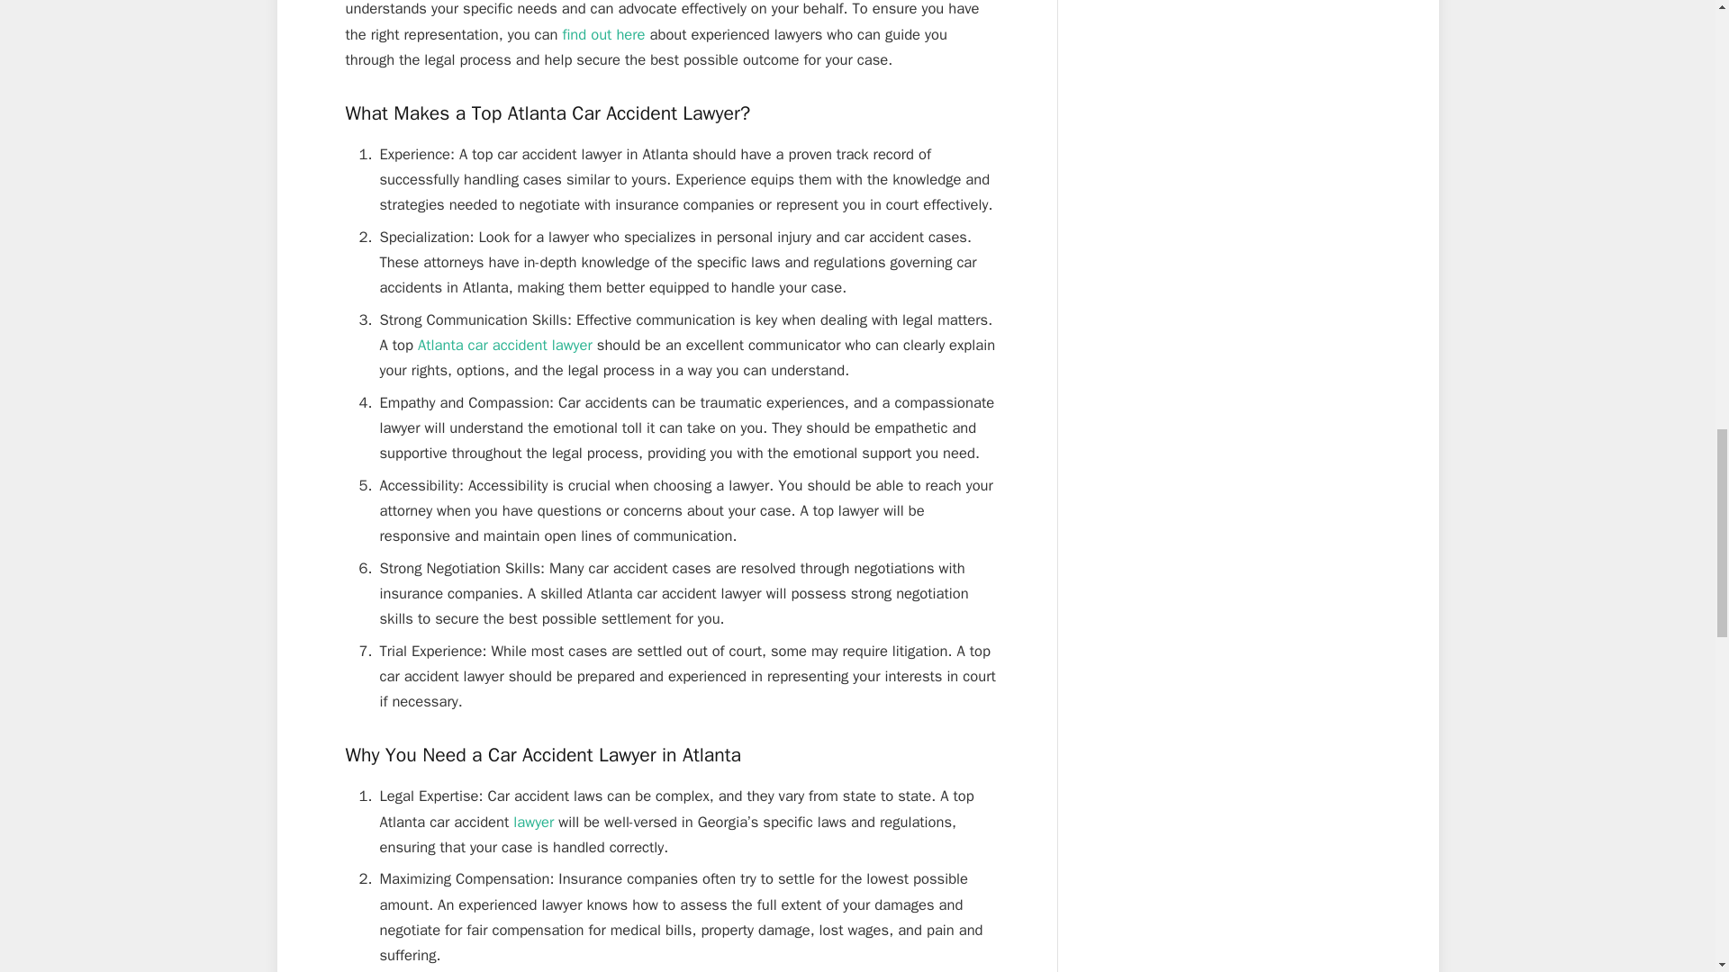 This screenshot has width=1729, height=972. I want to click on find out here, so click(603, 34).